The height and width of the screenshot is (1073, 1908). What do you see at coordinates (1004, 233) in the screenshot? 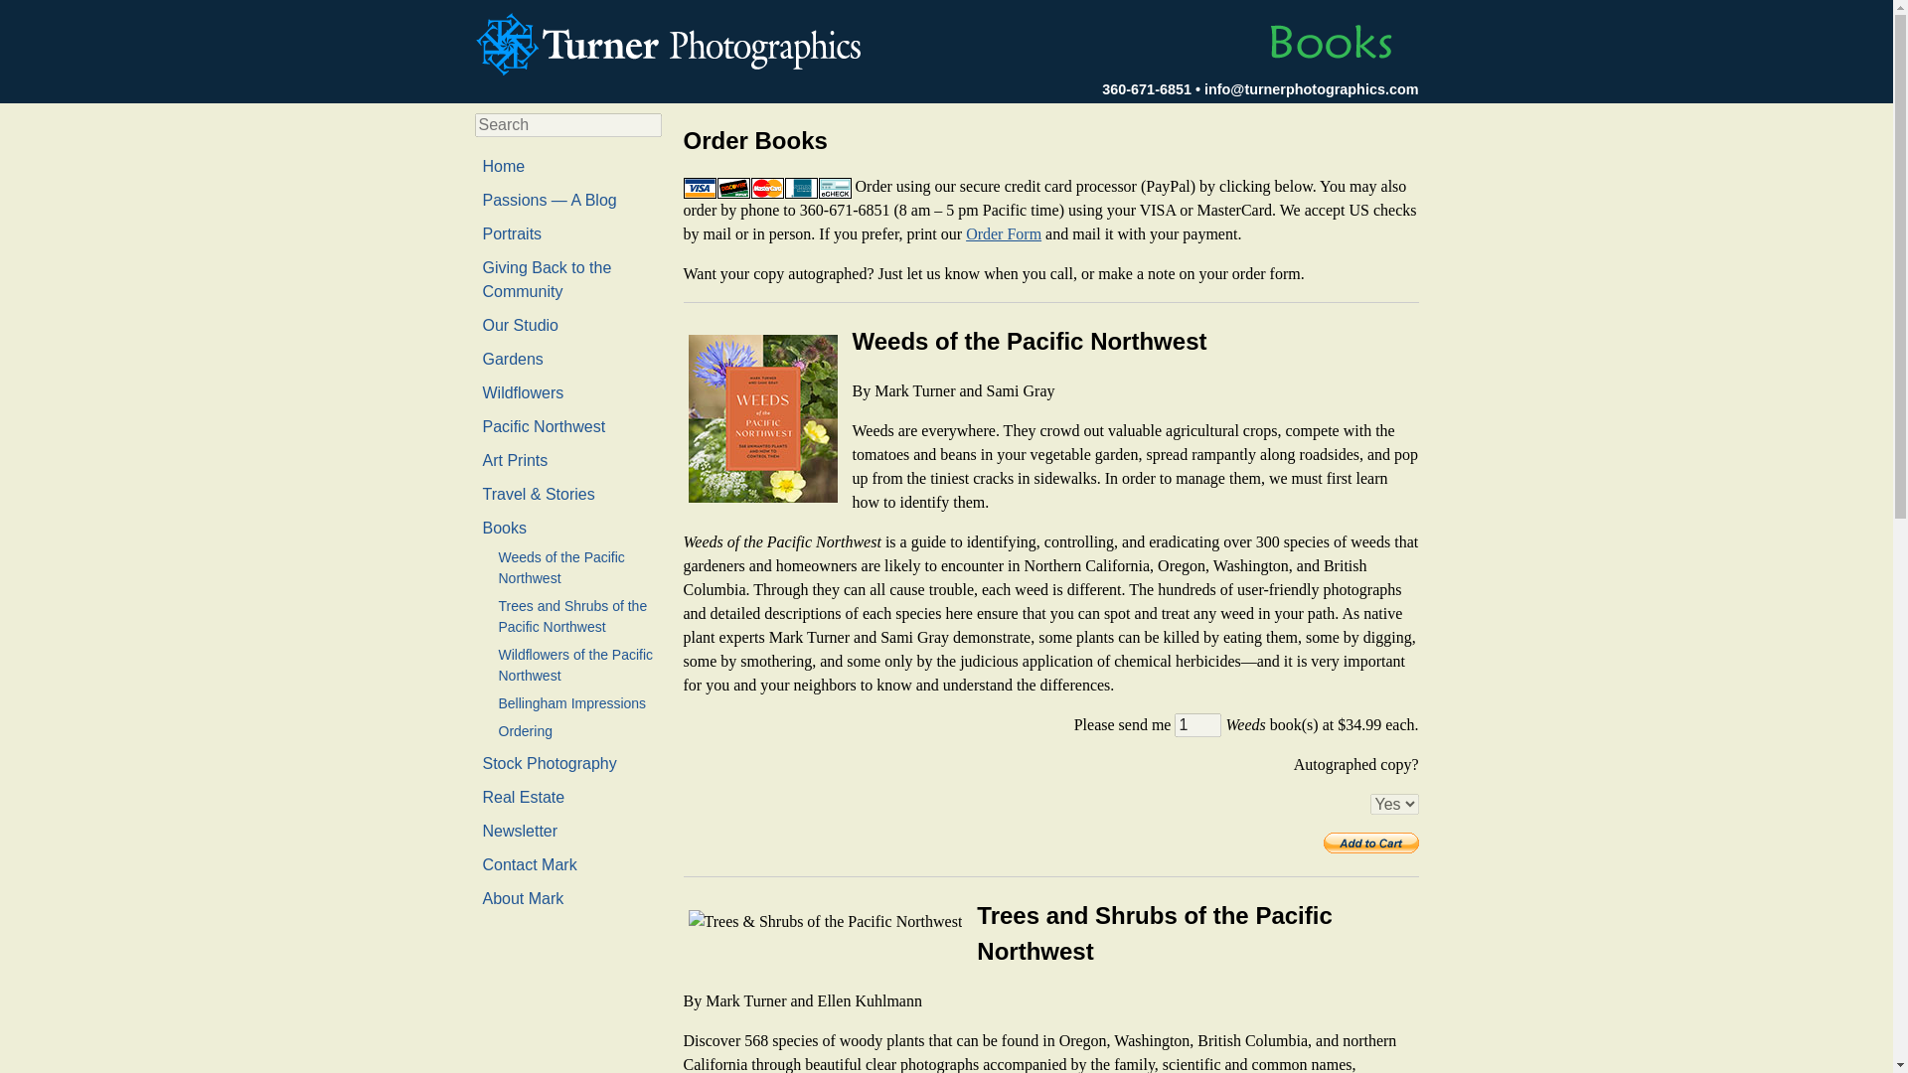
I see `Order Form` at bounding box center [1004, 233].